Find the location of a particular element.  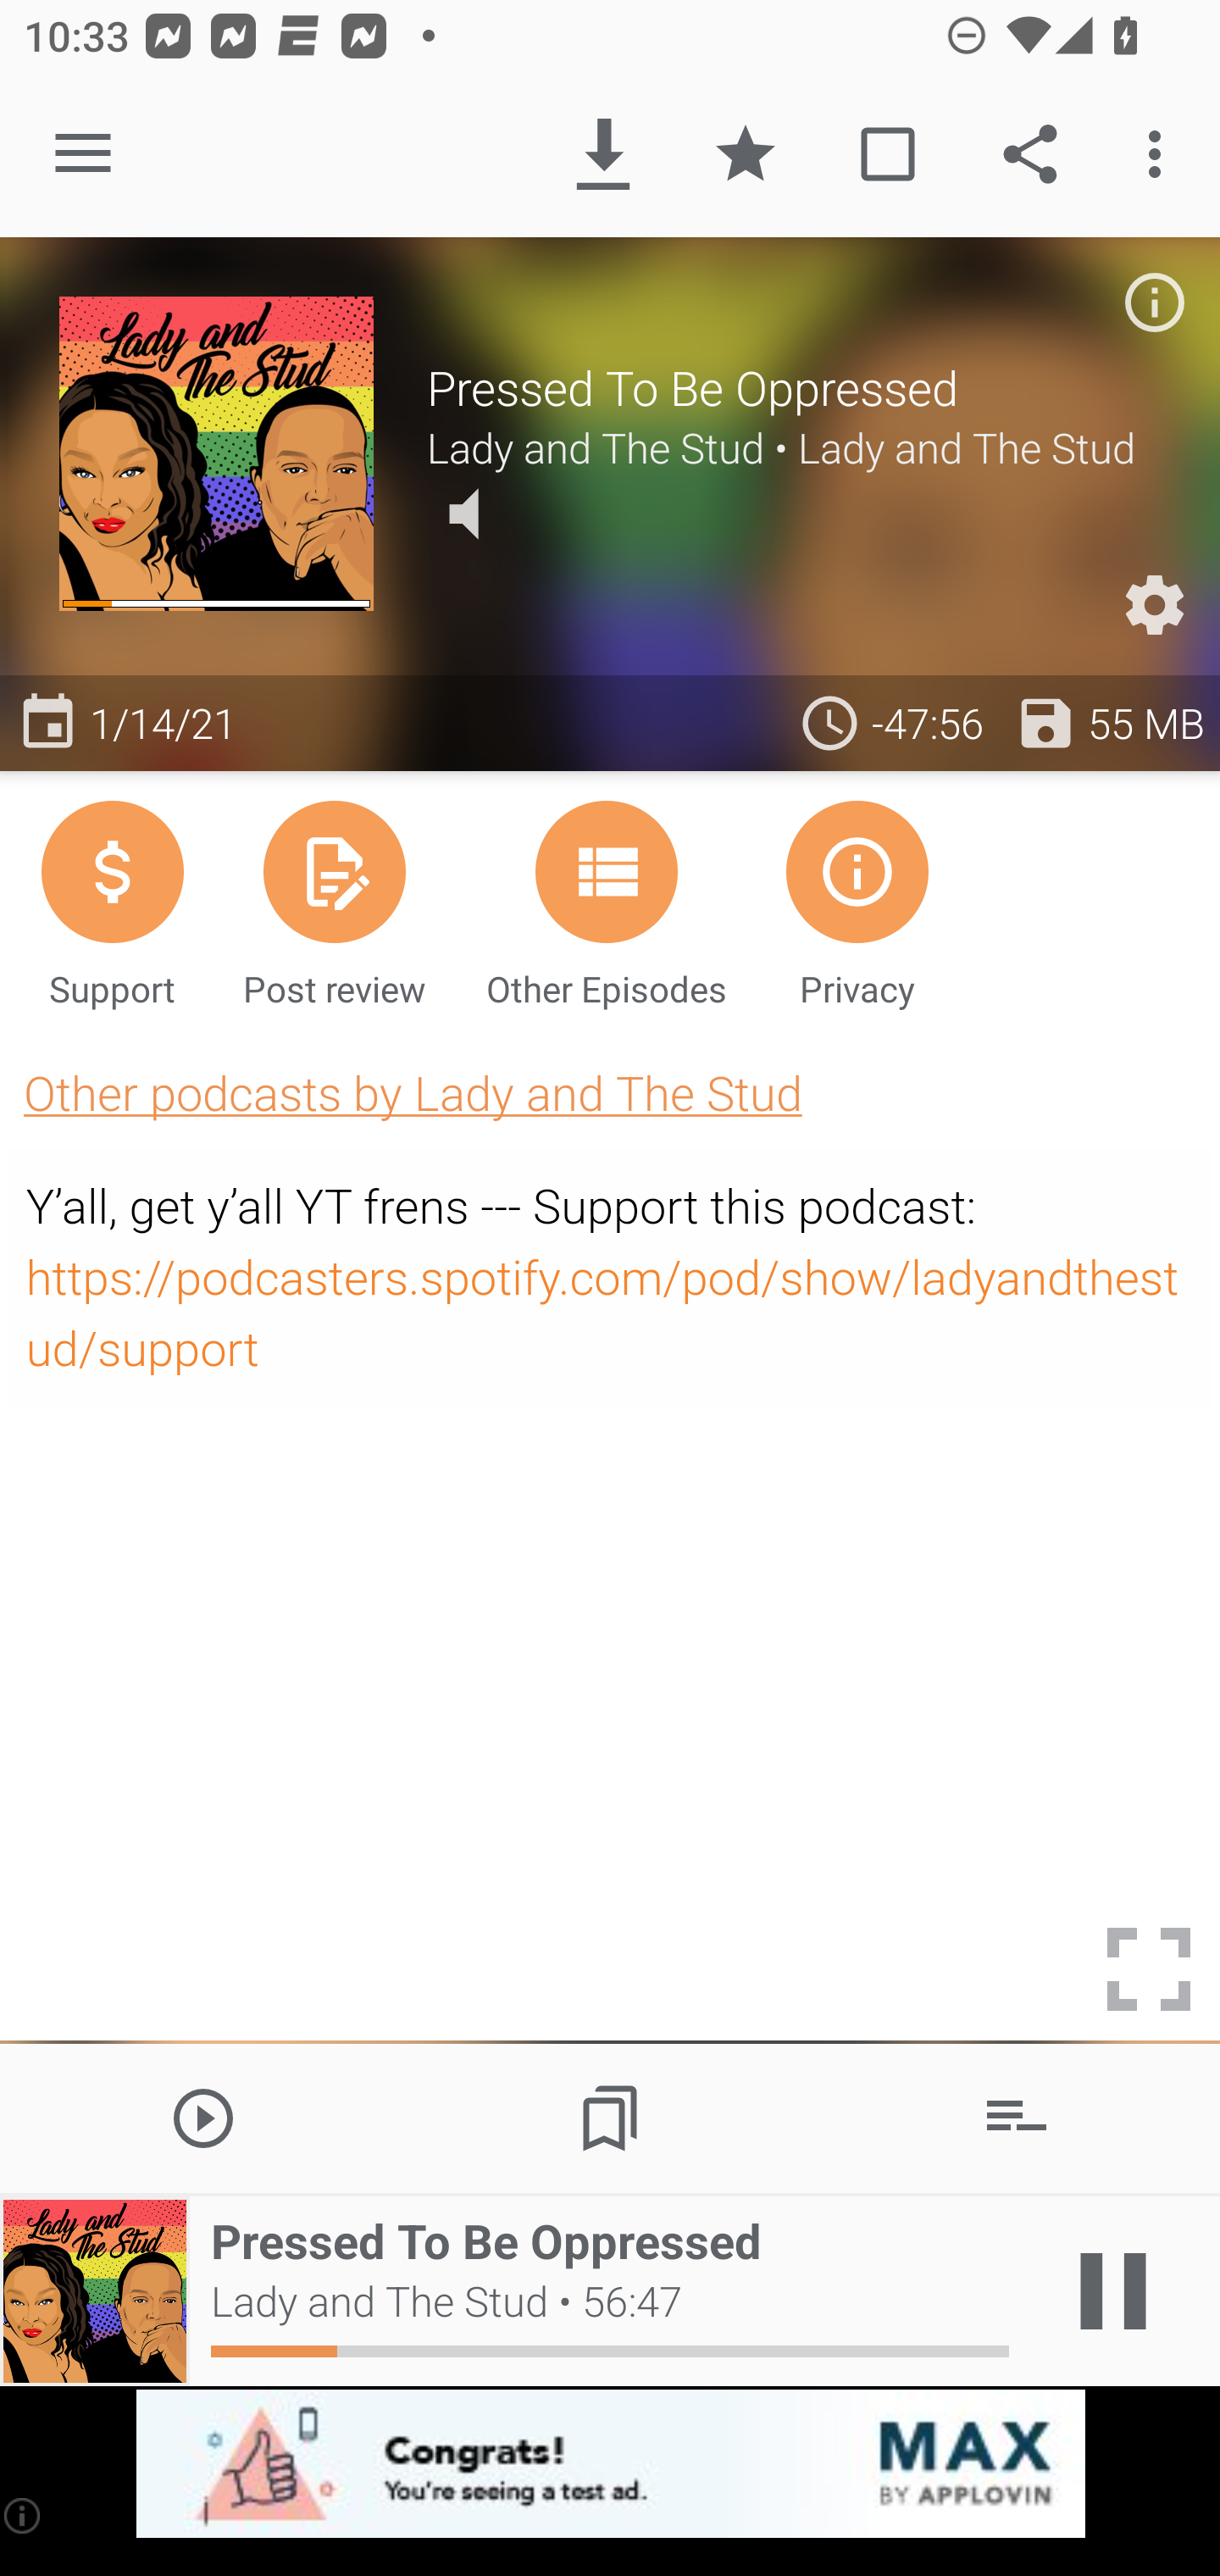

Remove from Playlist is located at coordinates (1017, 2117).